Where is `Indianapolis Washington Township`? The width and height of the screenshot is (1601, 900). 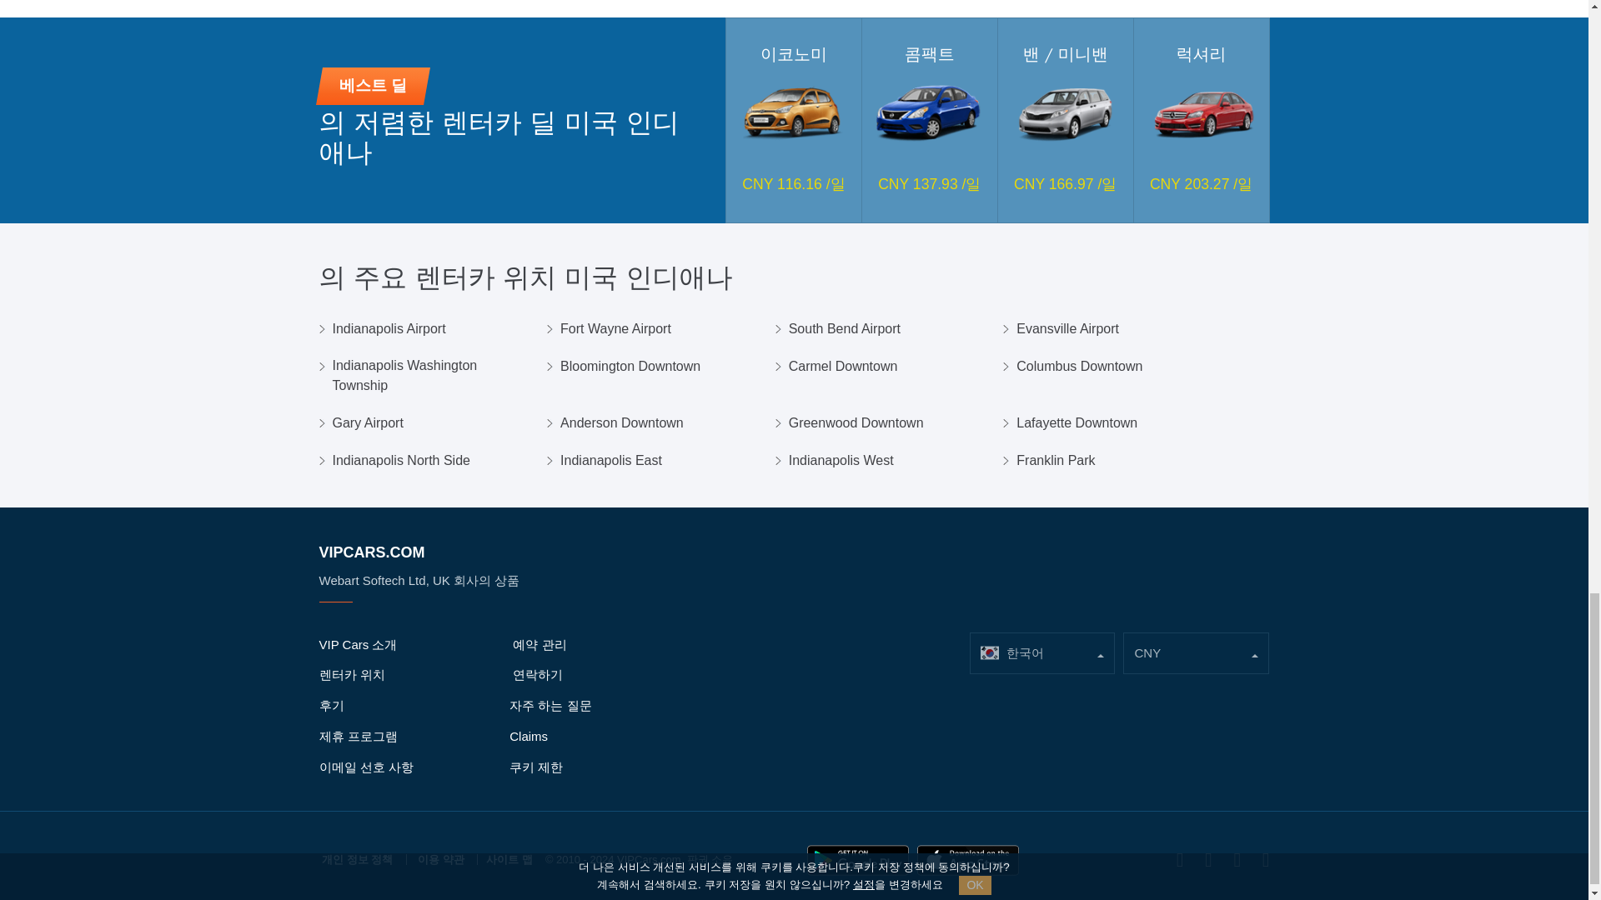
Indianapolis Washington Township is located at coordinates (432, 375).